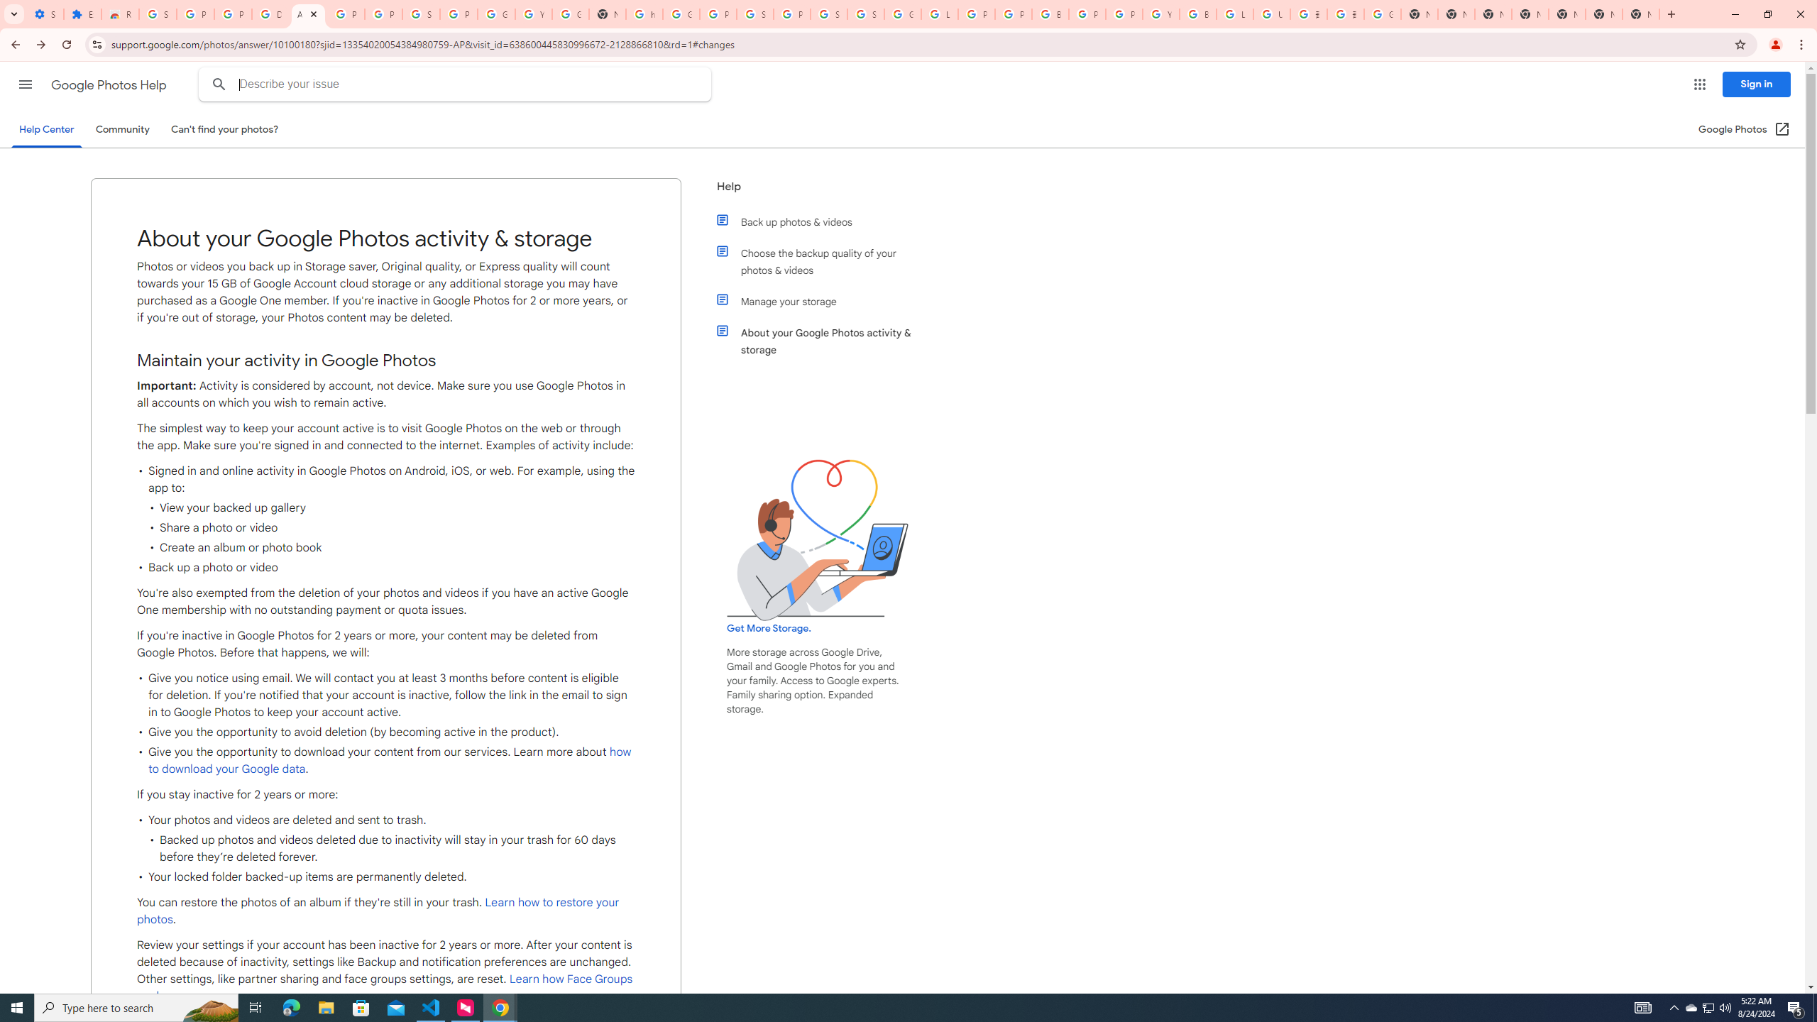 This screenshot has width=1817, height=1022. What do you see at coordinates (1640, 14) in the screenshot?
I see `New Tab` at bounding box center [1640, 14].